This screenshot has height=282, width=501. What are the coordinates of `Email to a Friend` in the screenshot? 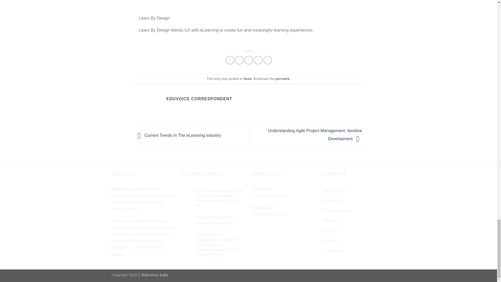 It's located at (248, 60).